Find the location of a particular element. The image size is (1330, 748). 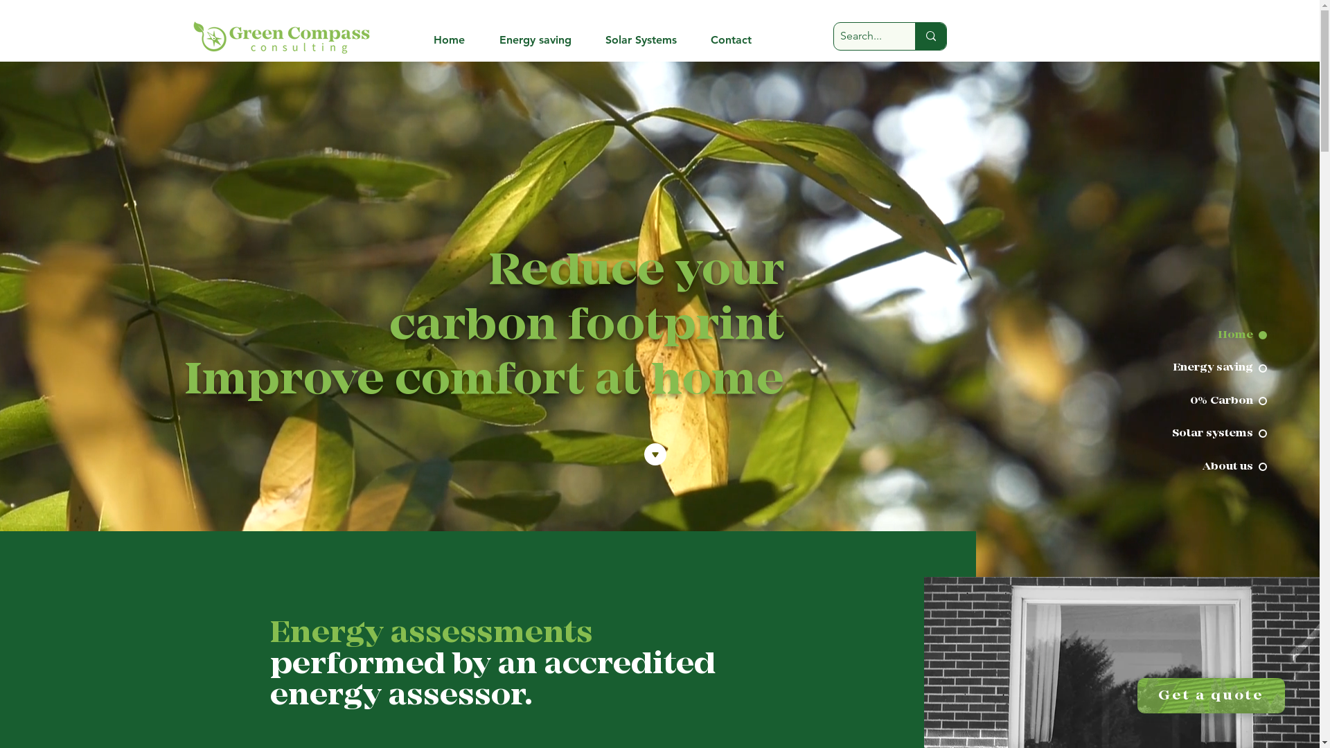

Solar systems is located at coordinates (1216, 434).